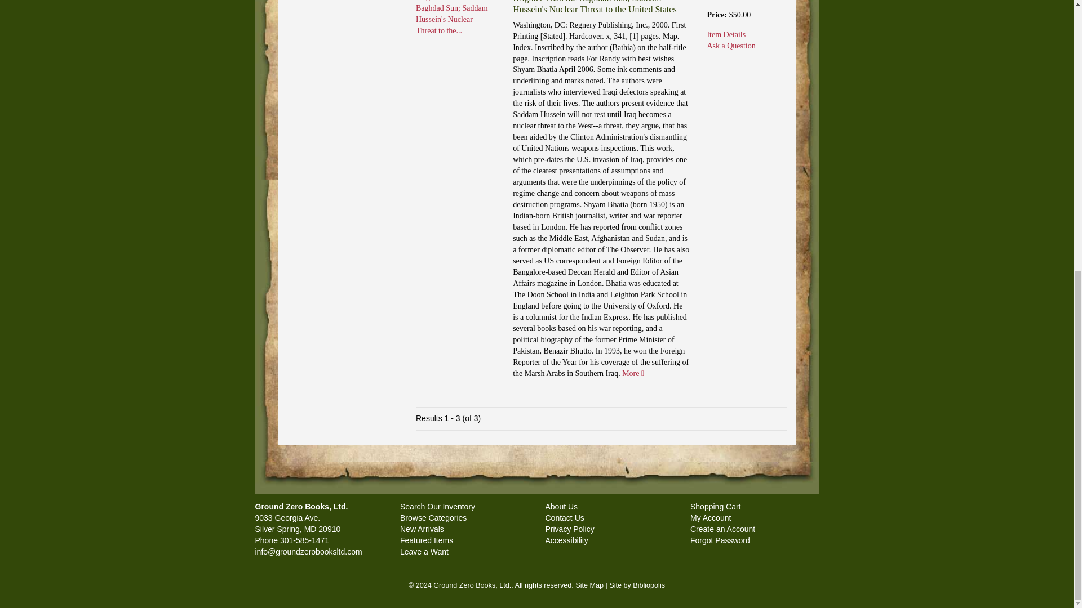  I want to click on Site by Bibliopolis, so click(637, 585).